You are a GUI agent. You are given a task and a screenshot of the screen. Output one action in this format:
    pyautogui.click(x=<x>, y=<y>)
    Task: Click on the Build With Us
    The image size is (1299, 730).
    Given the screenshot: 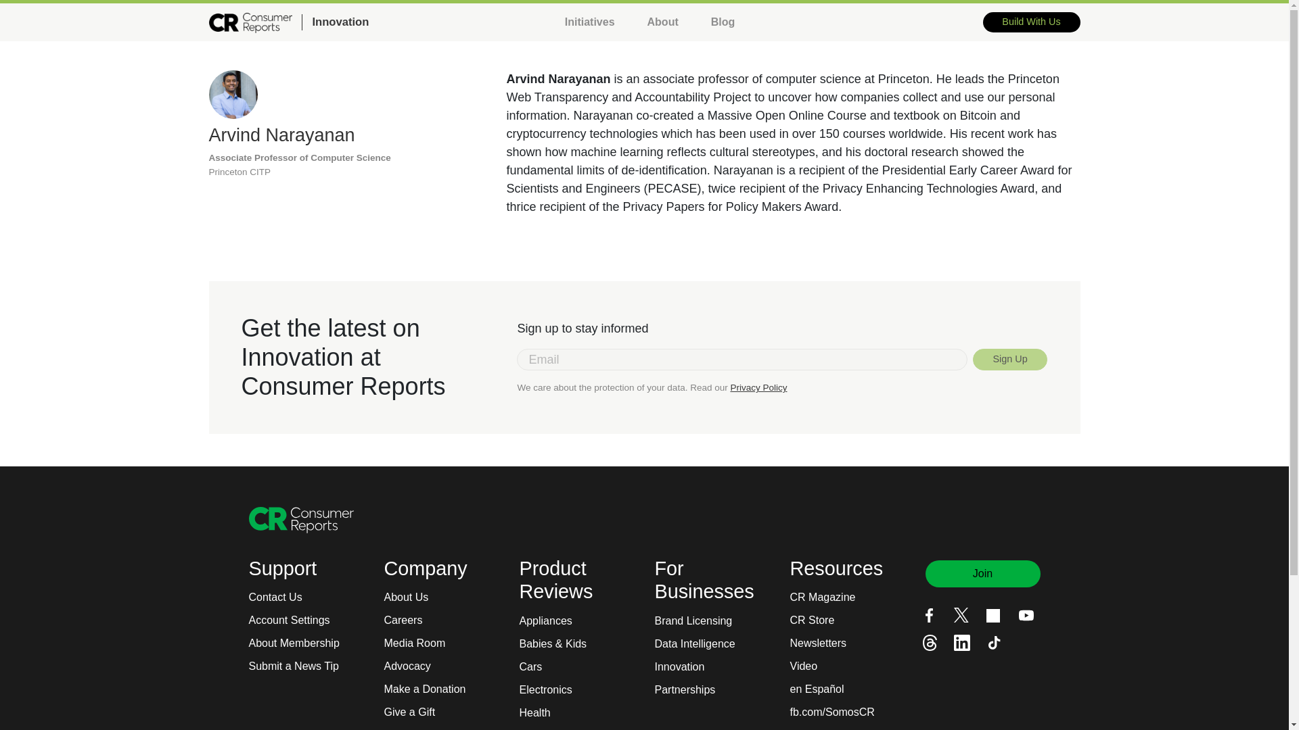 What is the action you would take?
    pyautogui.click(x=1032, y=22)
    